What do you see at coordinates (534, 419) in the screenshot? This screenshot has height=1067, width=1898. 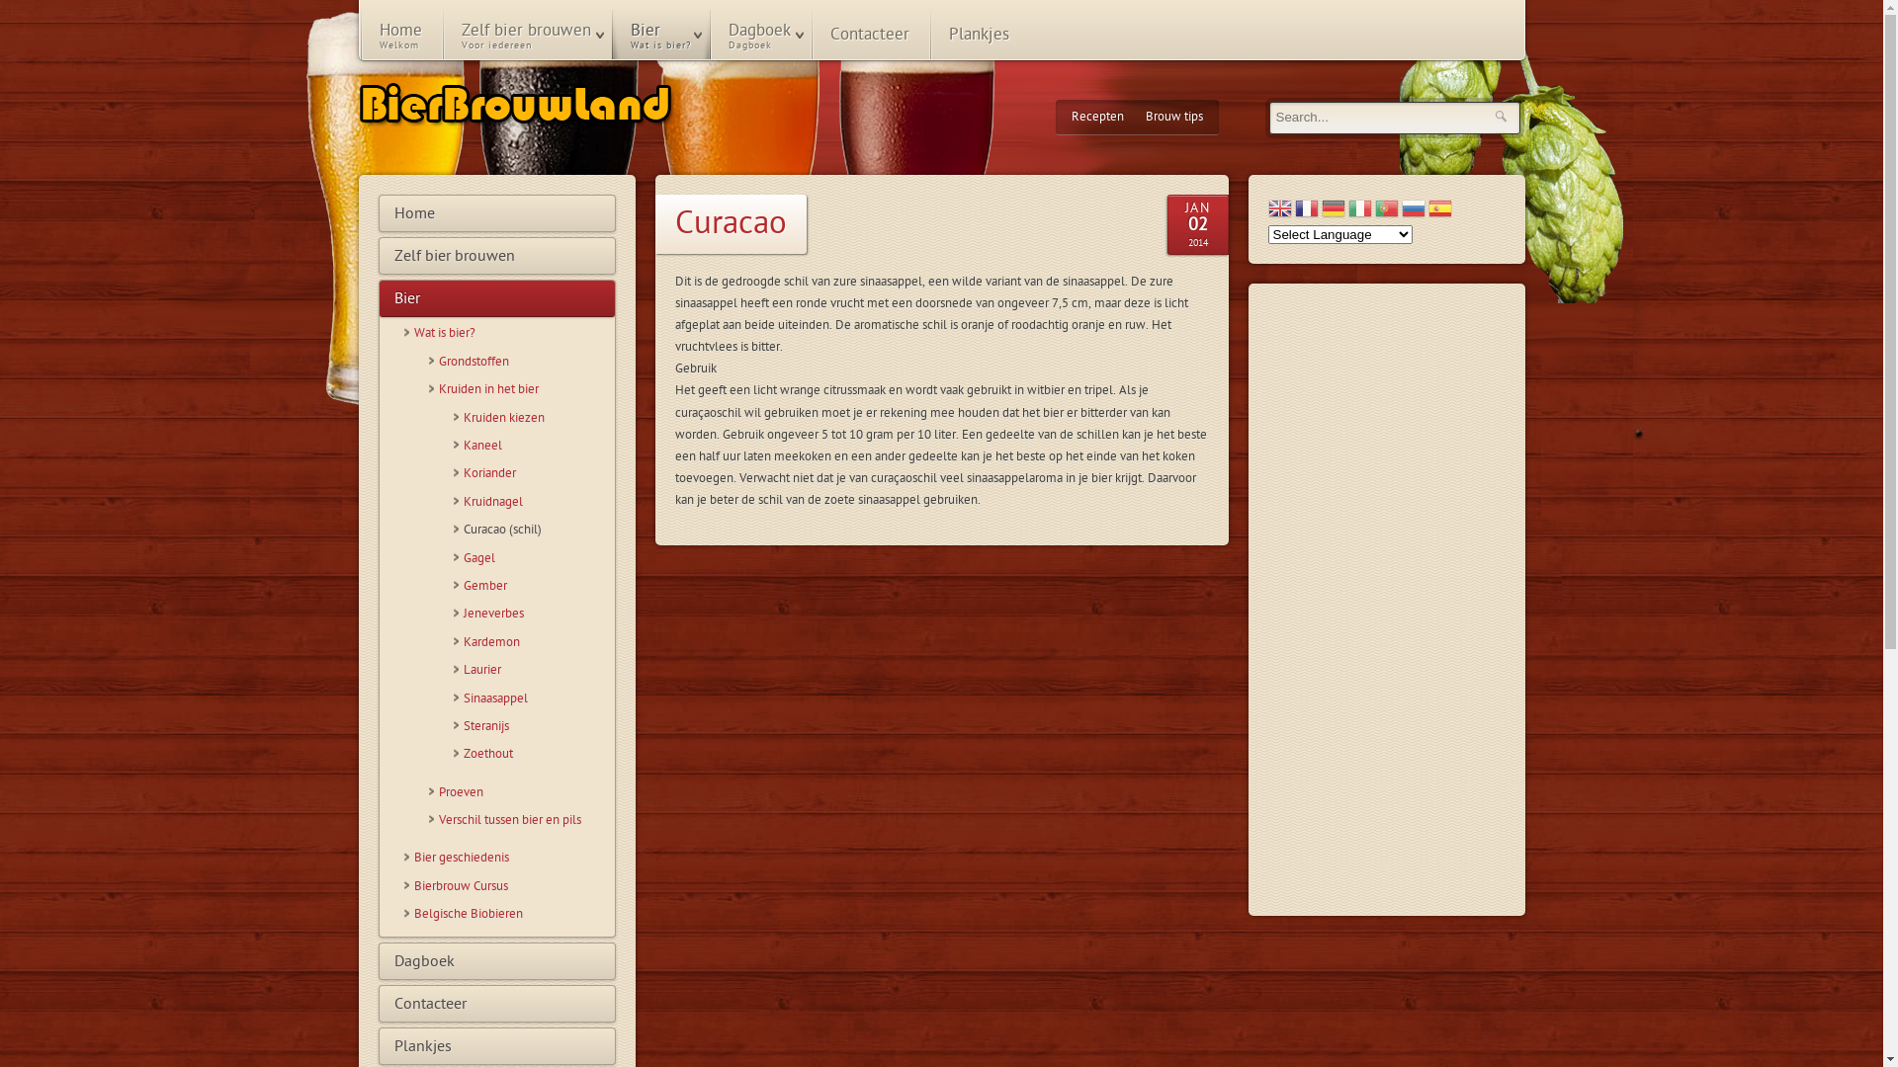 I see `Kruiden kiezen` at bounding box center [534, 419].